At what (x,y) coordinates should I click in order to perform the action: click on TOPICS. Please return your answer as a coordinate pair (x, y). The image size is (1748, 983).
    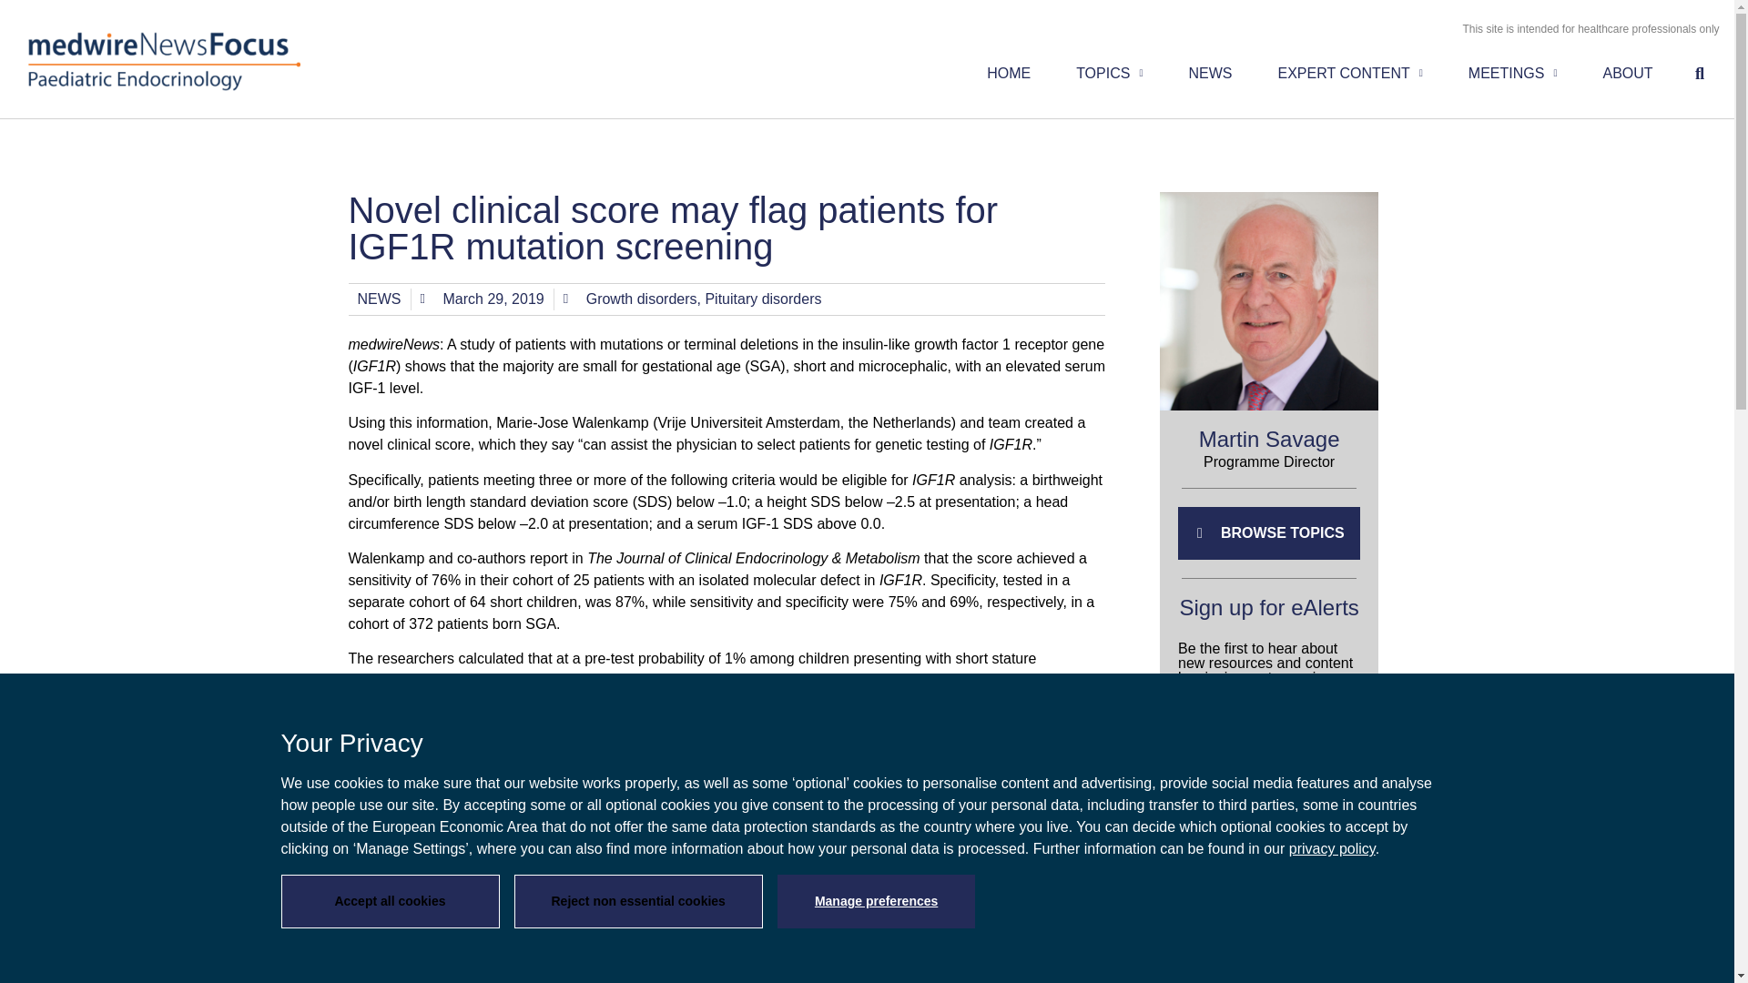
    Looking at the image, I should click on (1109, 73).